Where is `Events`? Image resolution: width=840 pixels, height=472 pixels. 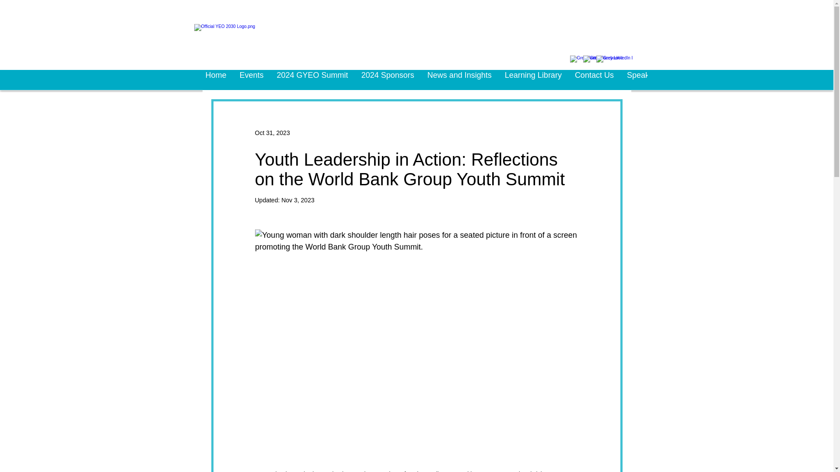
Events is located at coordinates (252, 80).